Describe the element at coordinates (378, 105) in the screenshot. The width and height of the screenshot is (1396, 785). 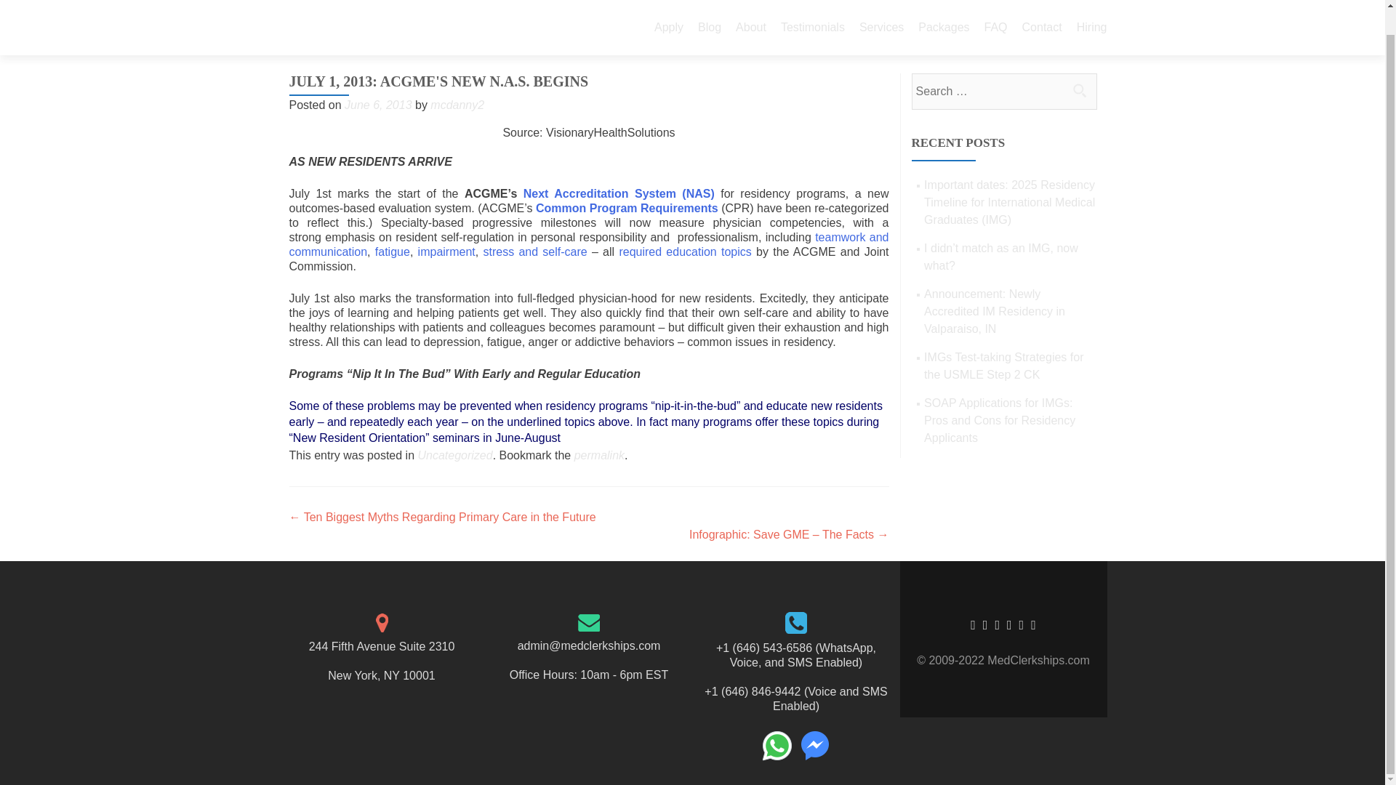
I see `June 6, 2013` at that location.